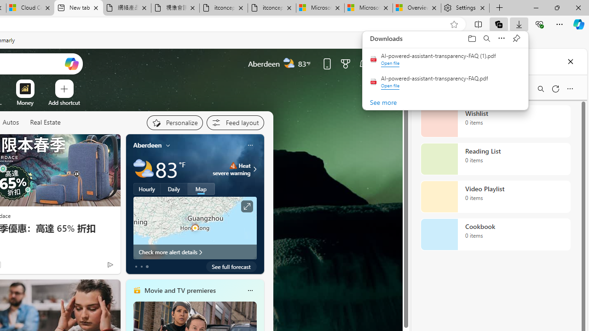  What do you see at coordinates (516, 38) in the screenshot?
I see `Pin downloads` at bounding box center [516, 38].